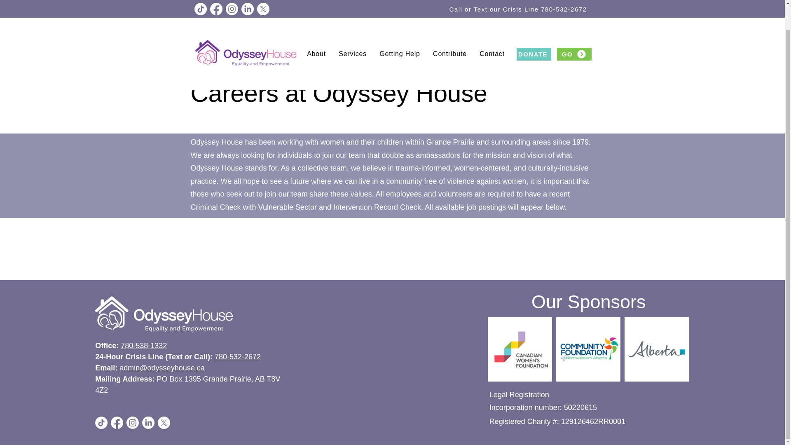  Describe the element at coordinates (237, 357) in the screenshot. I see `780-532-2672` at that location.